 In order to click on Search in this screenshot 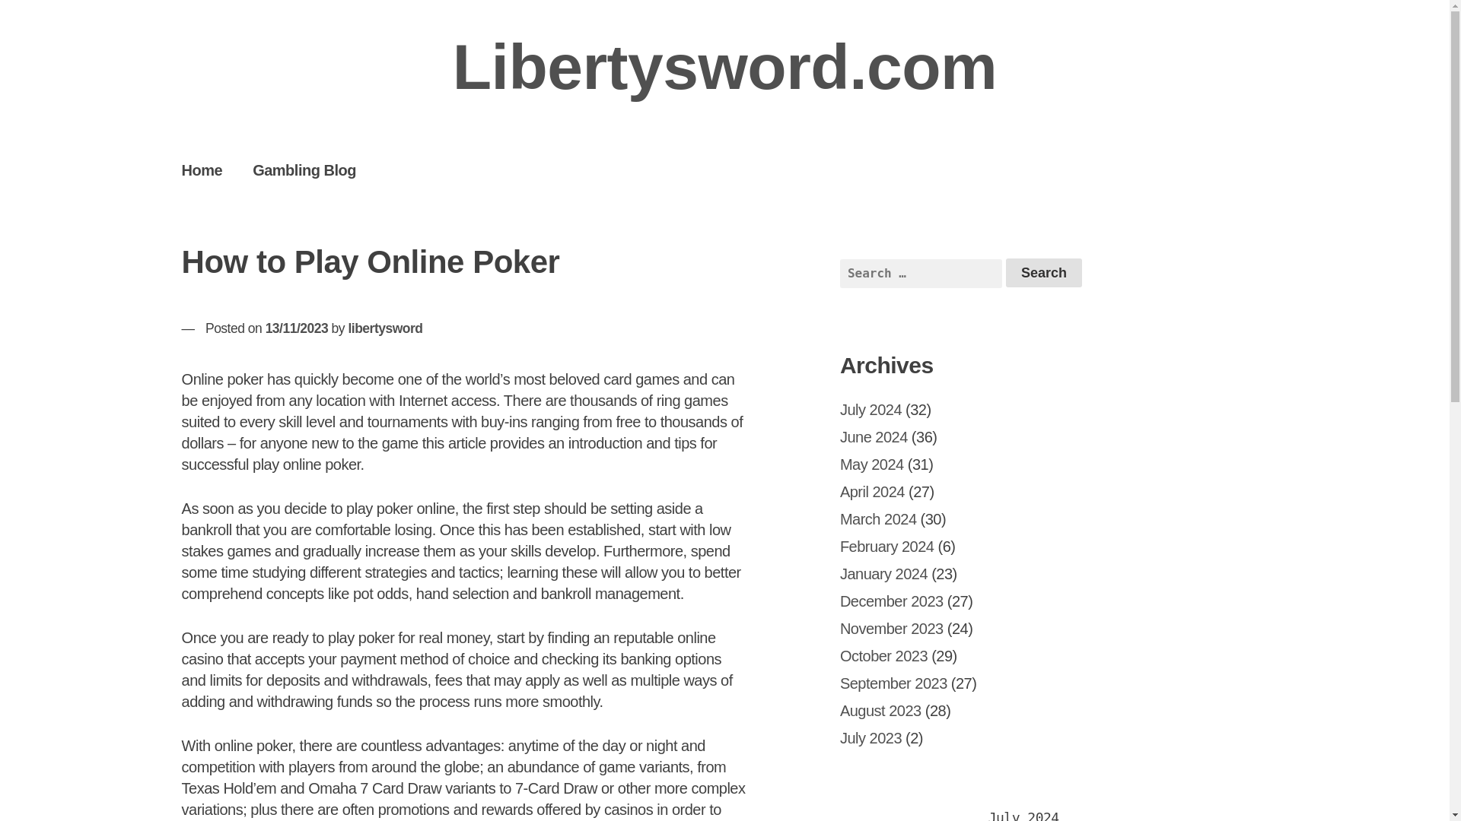, I will do `click(1044, 273)`.